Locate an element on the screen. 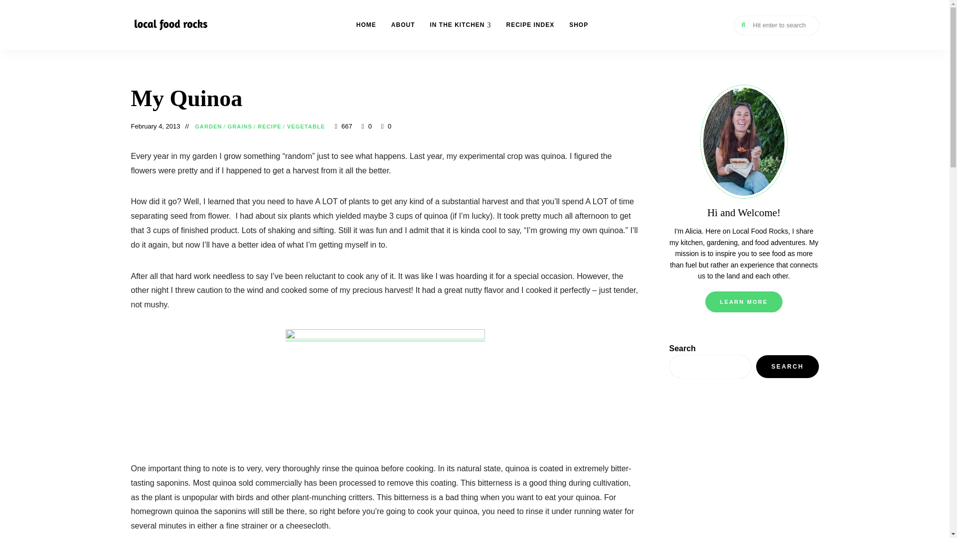 The width and height of the screenshot is (957, 538). GRAINS is located at coordinates (240, 127).